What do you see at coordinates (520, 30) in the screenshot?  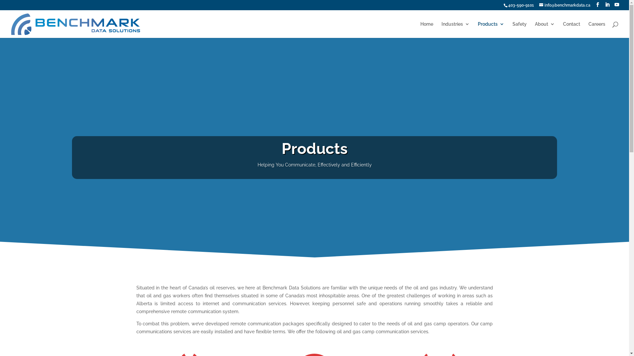 I see `Safety` at bounding box center [520, 30].